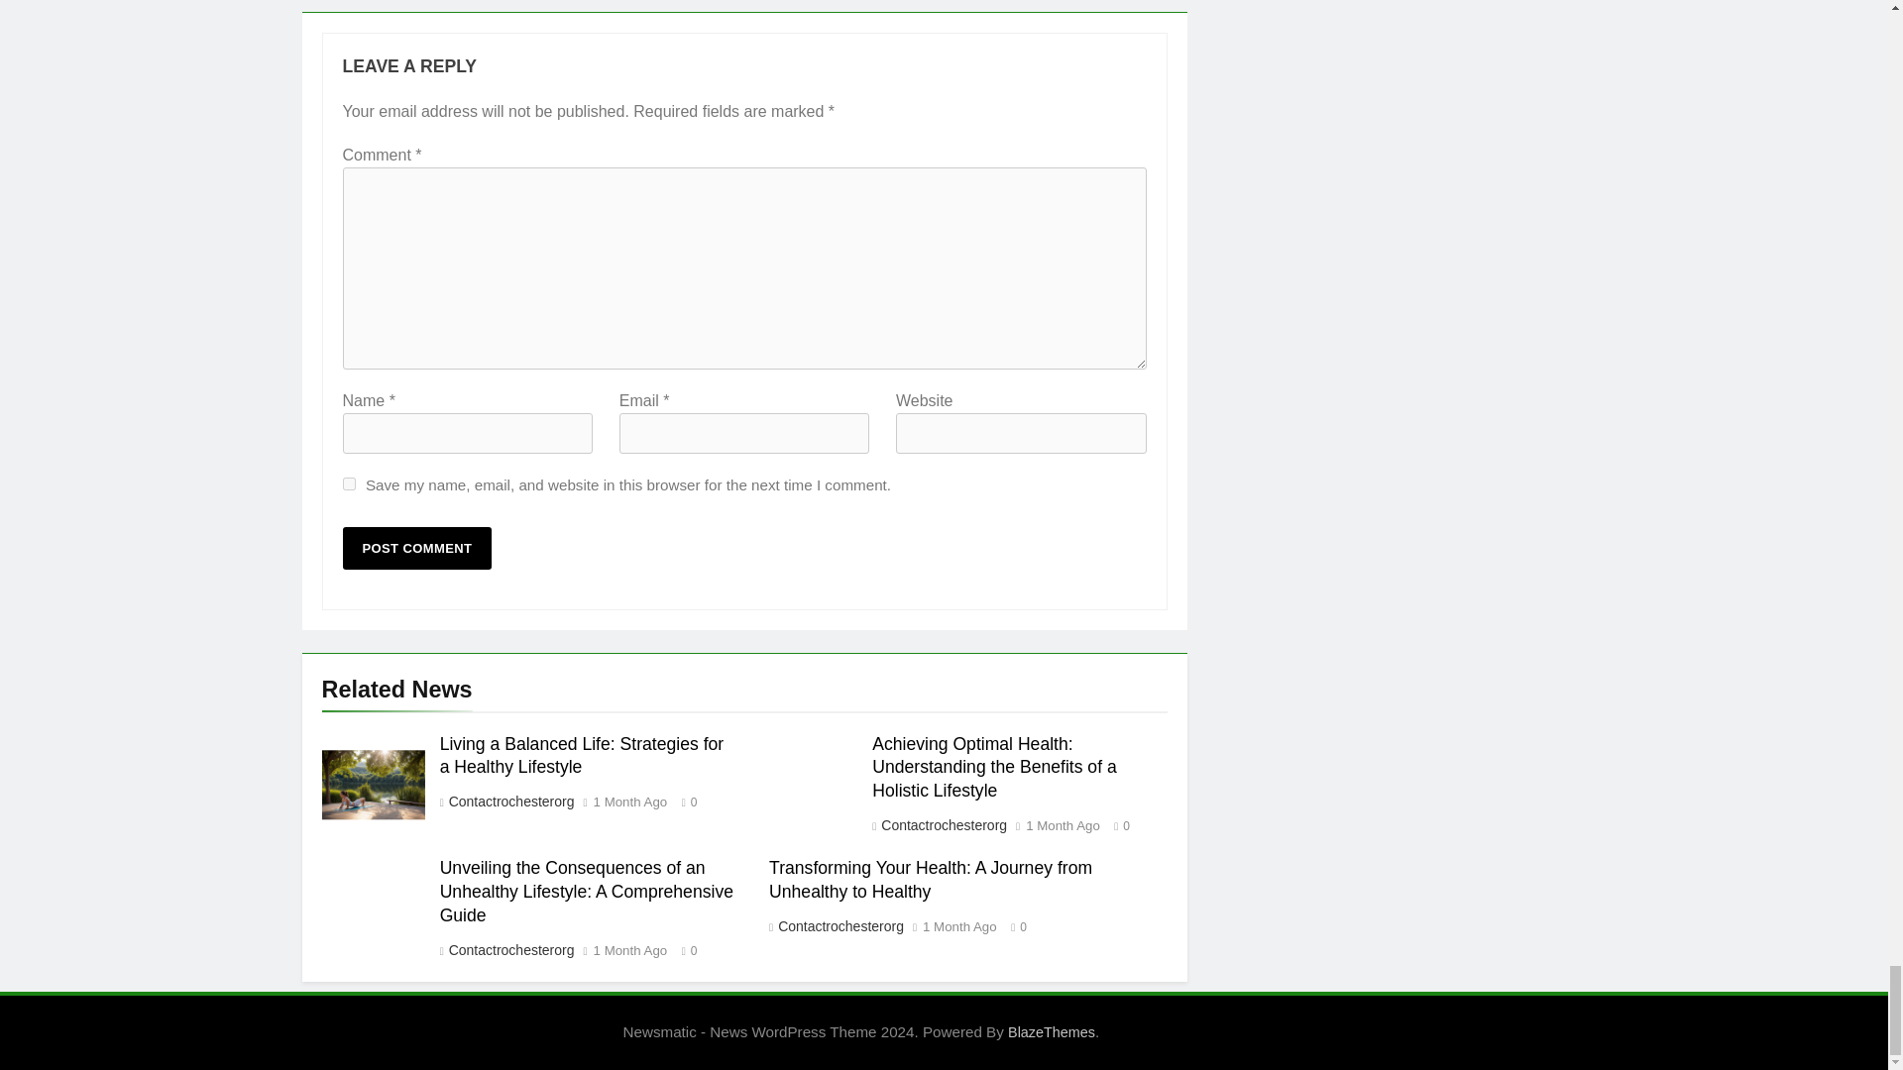 This screenshot has height=1070, width=1903. What do you see at coordinates (417, 548) in the screenshot?
I see `Post Comment` at bounding box center [417, 548].